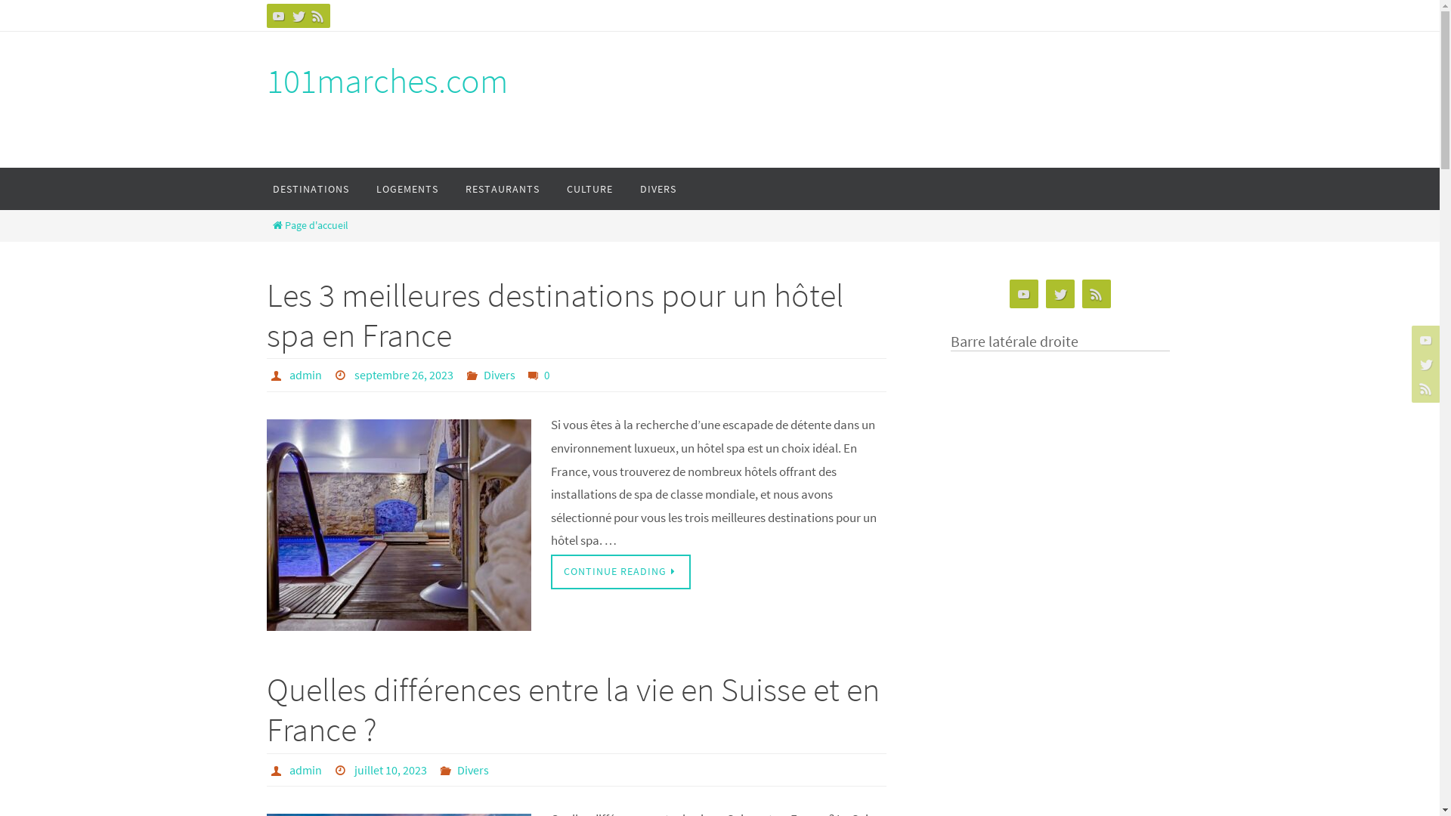 The image size is (1451, 816). What do you see at coordinates (1424, 364) in the screenshot?
I see `Twitter` at bounding box center [1424, 364].